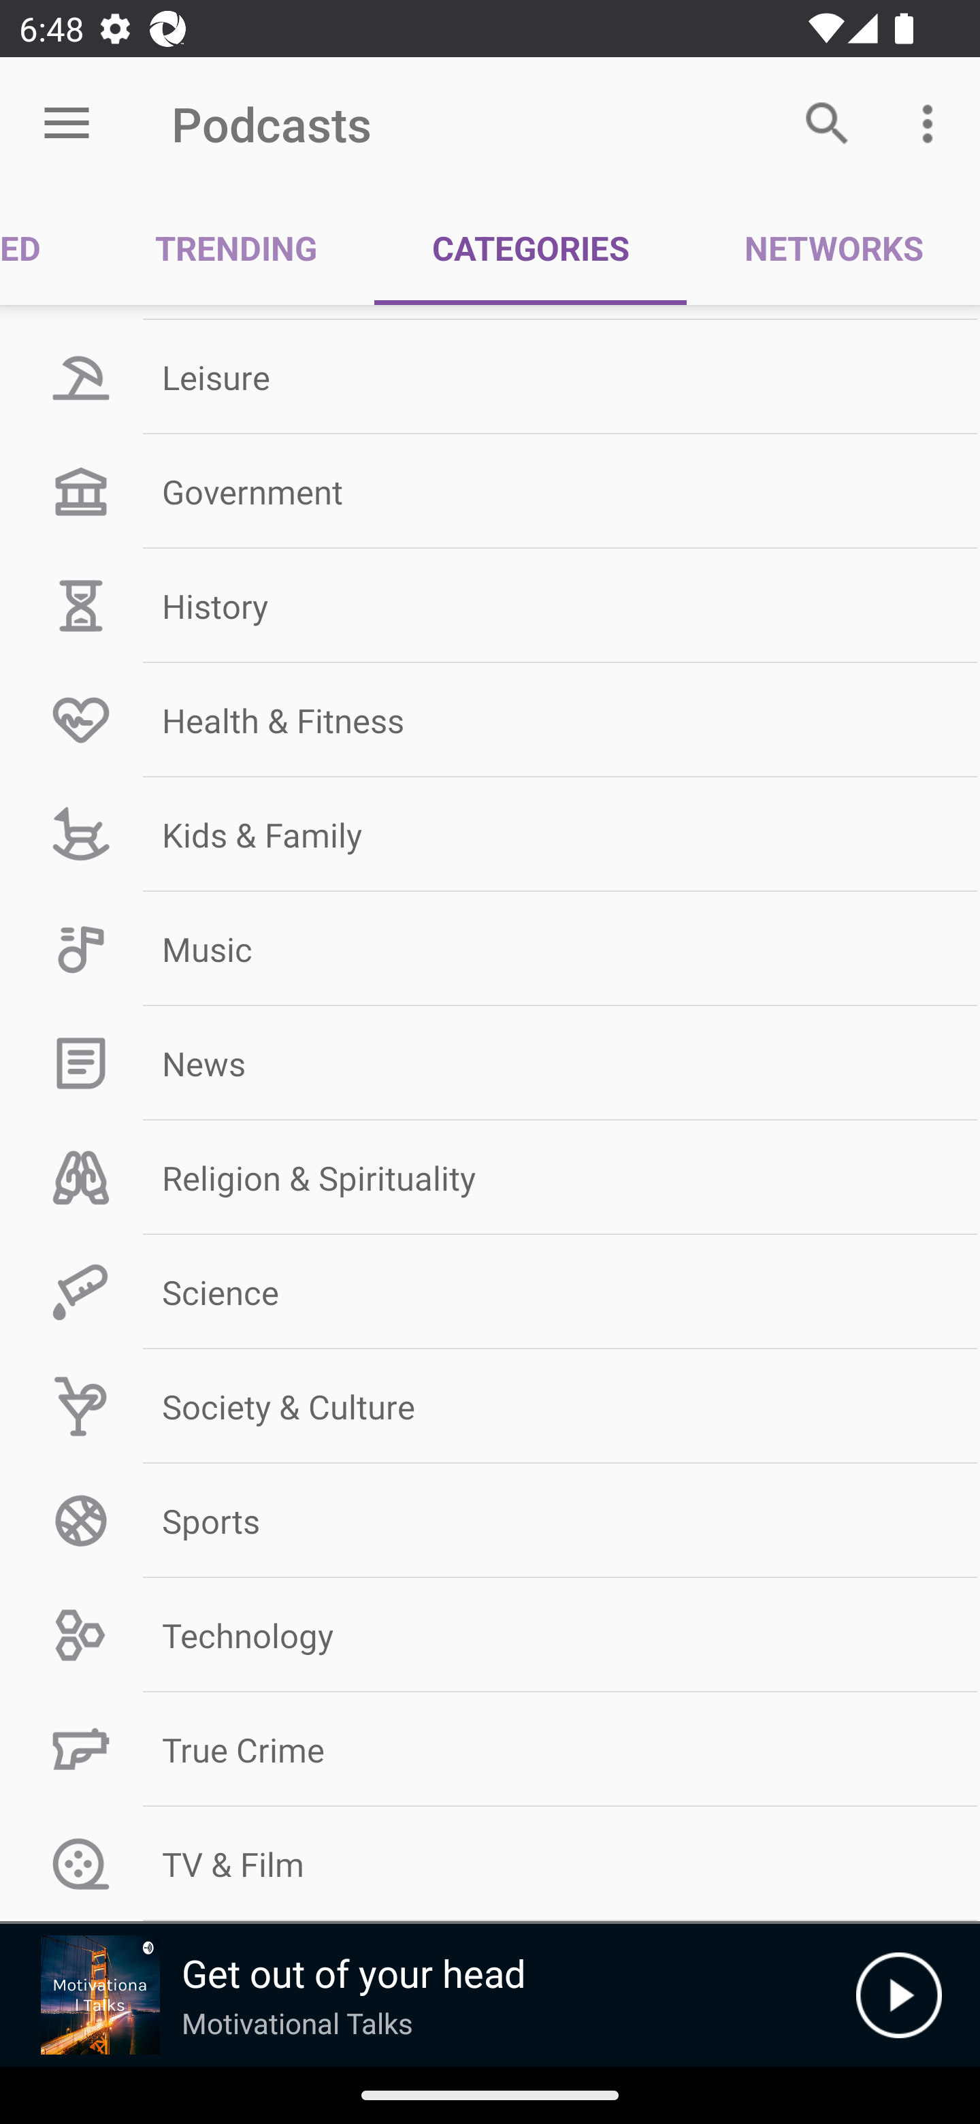  What do you see at coordinates (428, 1995) in the screenshot?
I see `Picture Get out of your head Motivational Talks` at bounding box center [428, 1995].